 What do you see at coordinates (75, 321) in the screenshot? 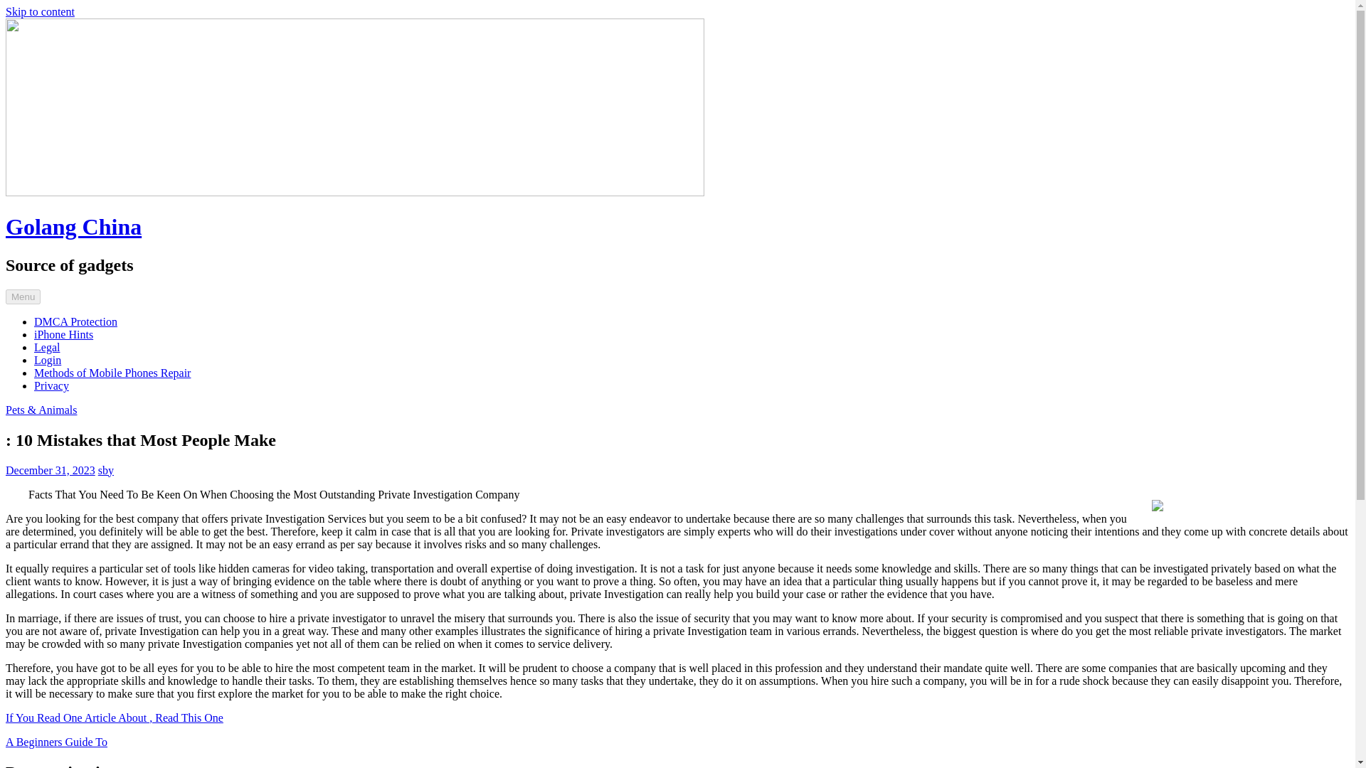
I see `DMCA Protection` at bounding box center [75, 321].